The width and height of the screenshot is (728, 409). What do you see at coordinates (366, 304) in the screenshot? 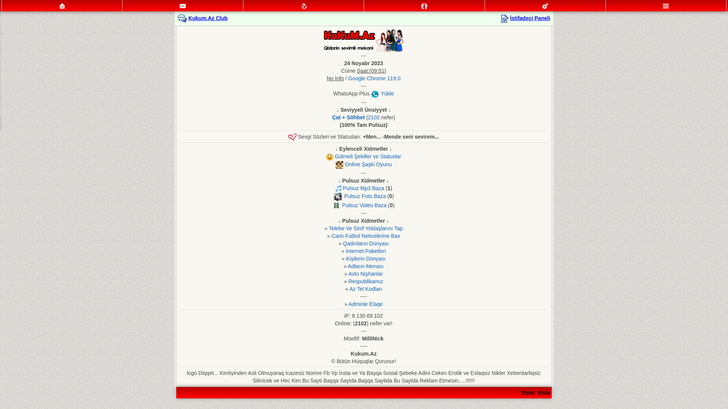
I see `Adminle Elaqe` at bounding box center [366, 304].